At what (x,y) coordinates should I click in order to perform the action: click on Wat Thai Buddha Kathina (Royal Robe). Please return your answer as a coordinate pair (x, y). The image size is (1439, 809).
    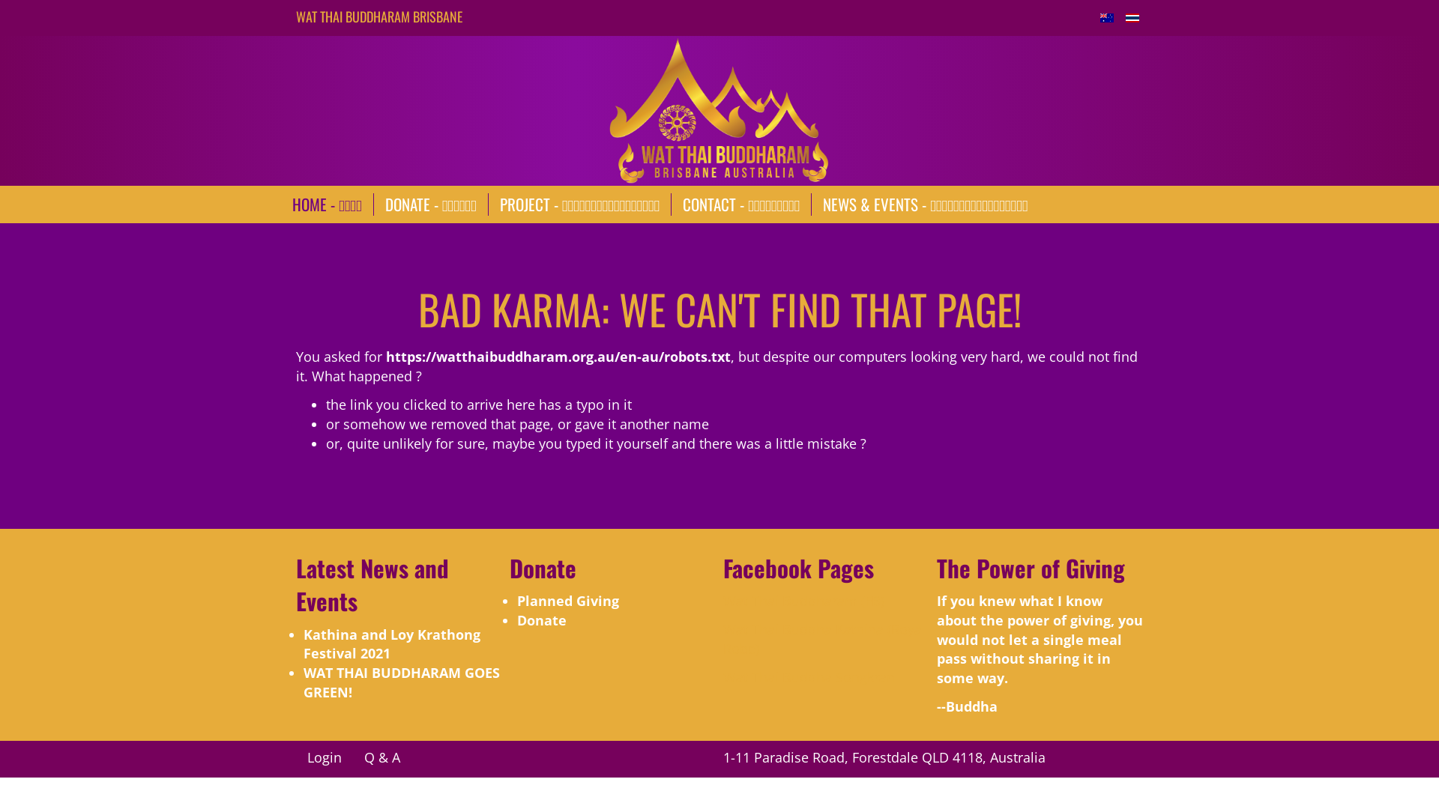
    Looking at the image, I should click on (824, 639).